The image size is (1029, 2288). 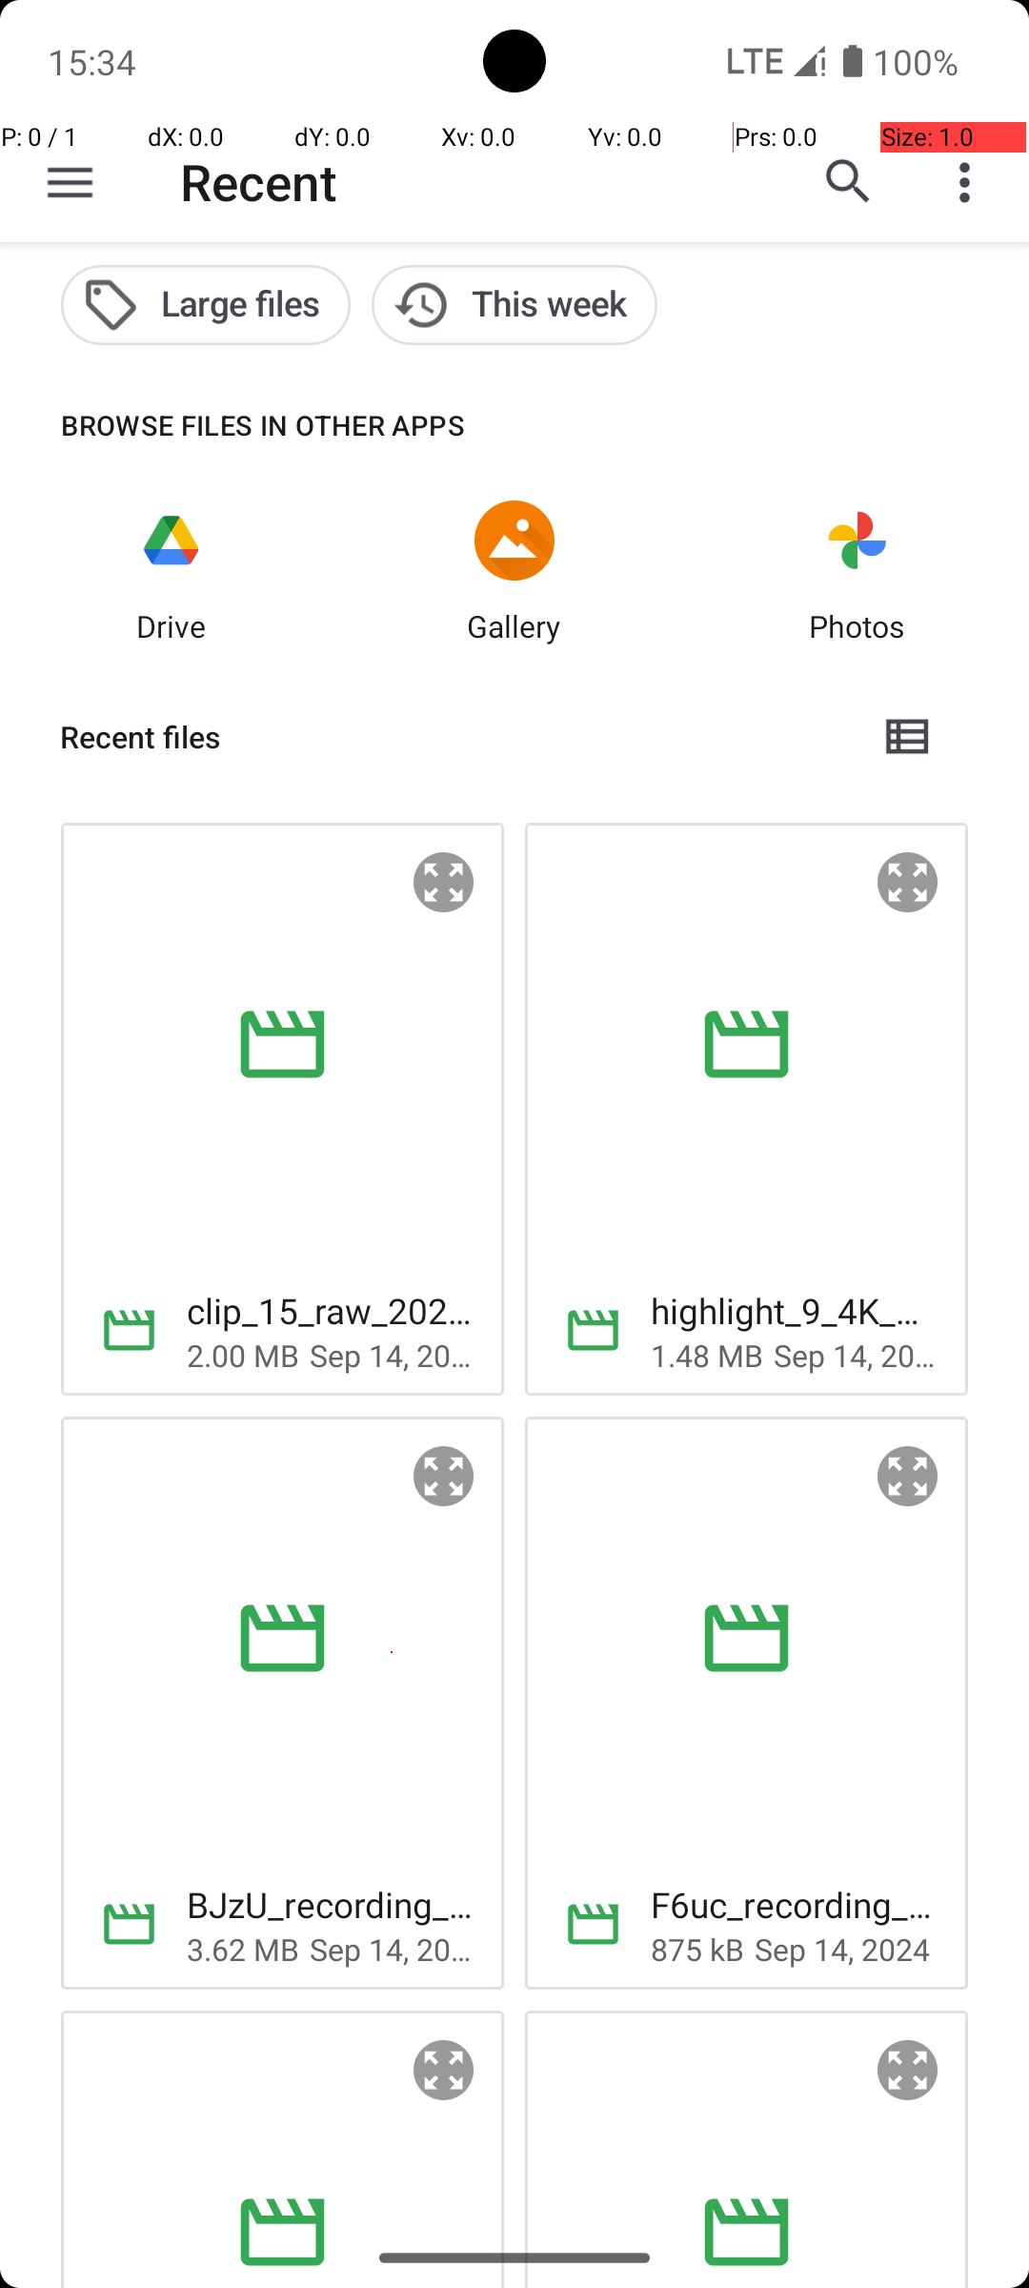 I want to click on Preview the file VncS_scene_69_.mp4, so click(x=908, y=2071).